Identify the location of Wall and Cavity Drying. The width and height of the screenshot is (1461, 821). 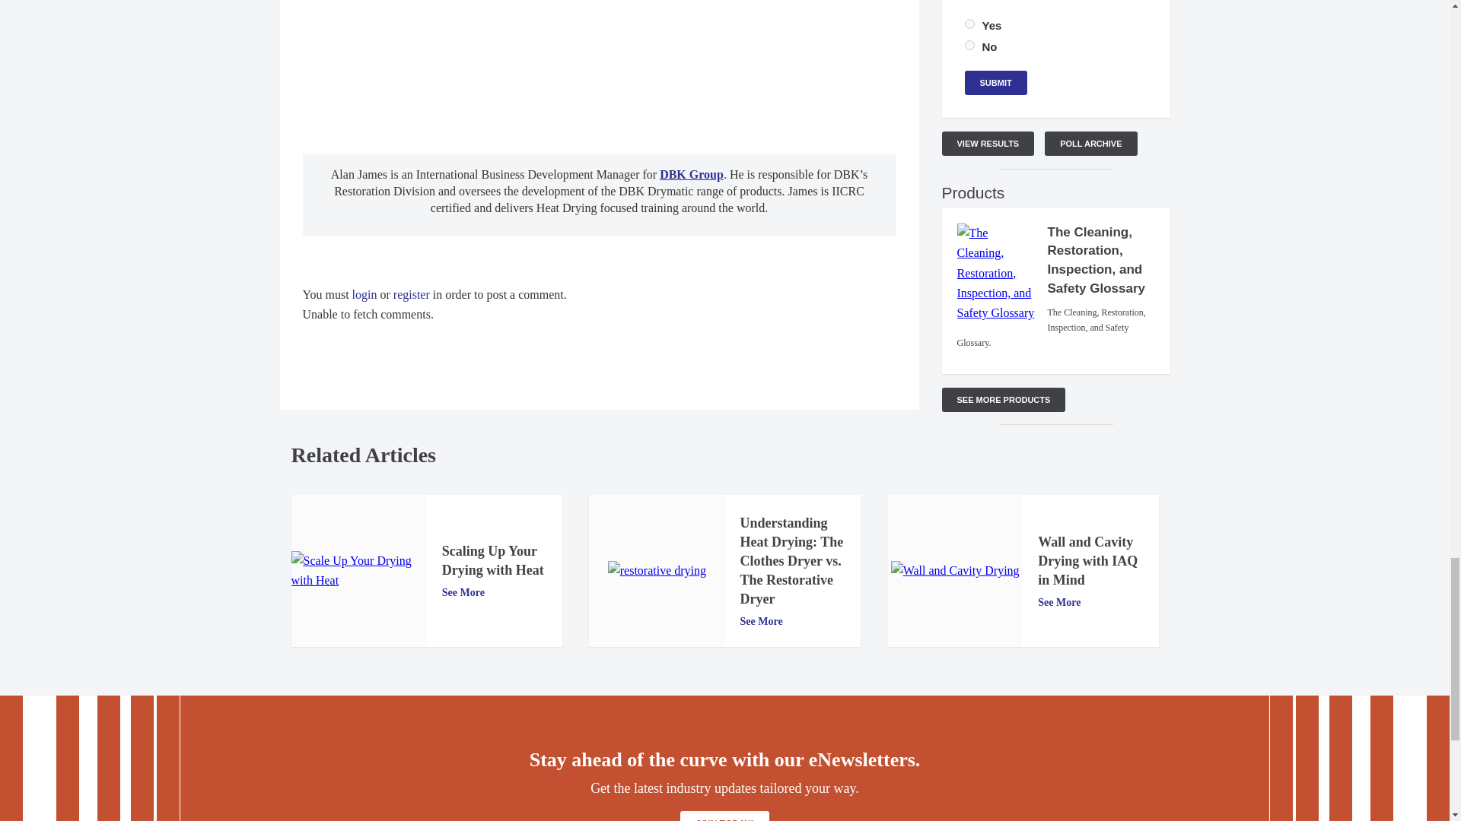
(956, 570).